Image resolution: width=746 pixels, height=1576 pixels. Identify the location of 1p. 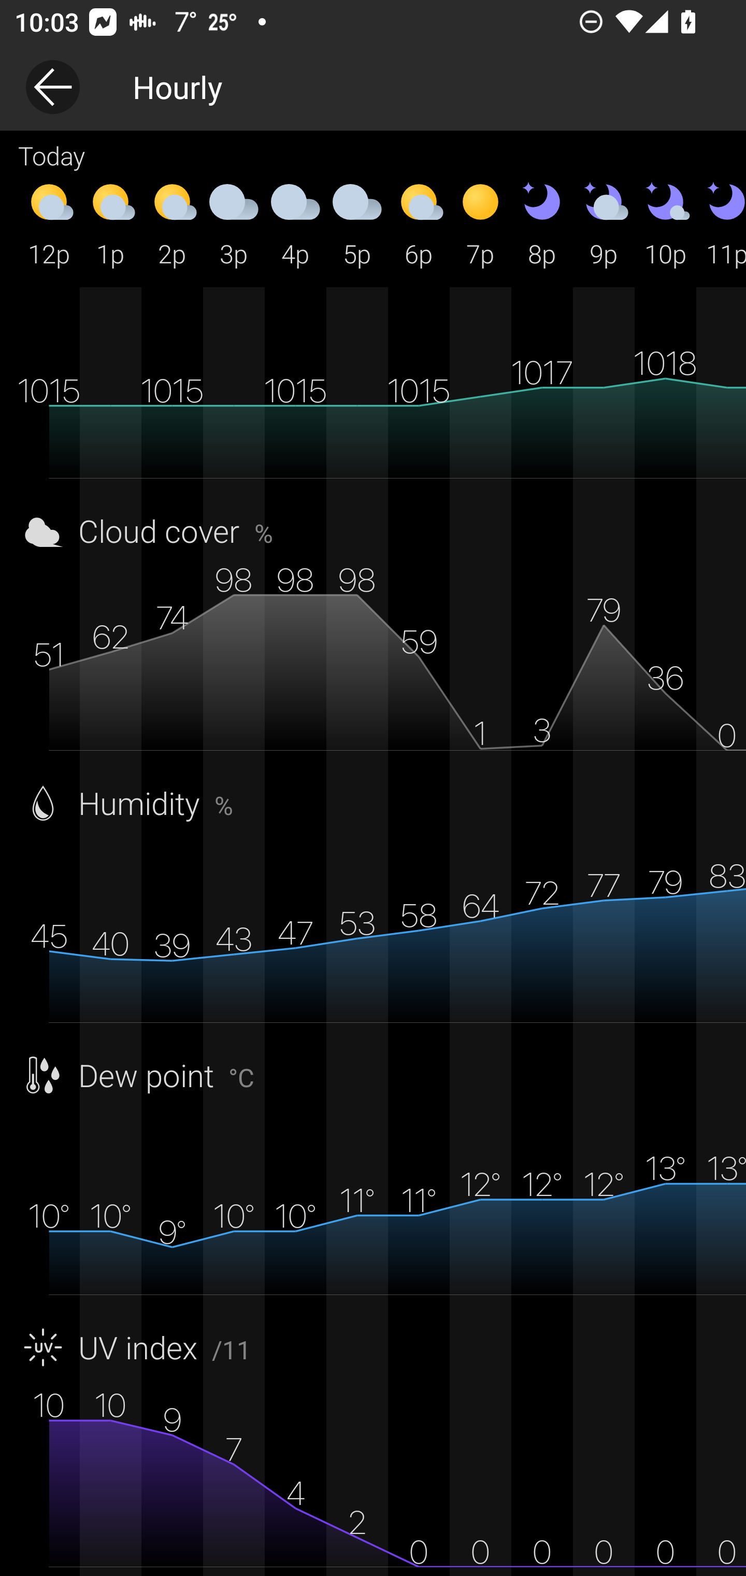
(111, 223).